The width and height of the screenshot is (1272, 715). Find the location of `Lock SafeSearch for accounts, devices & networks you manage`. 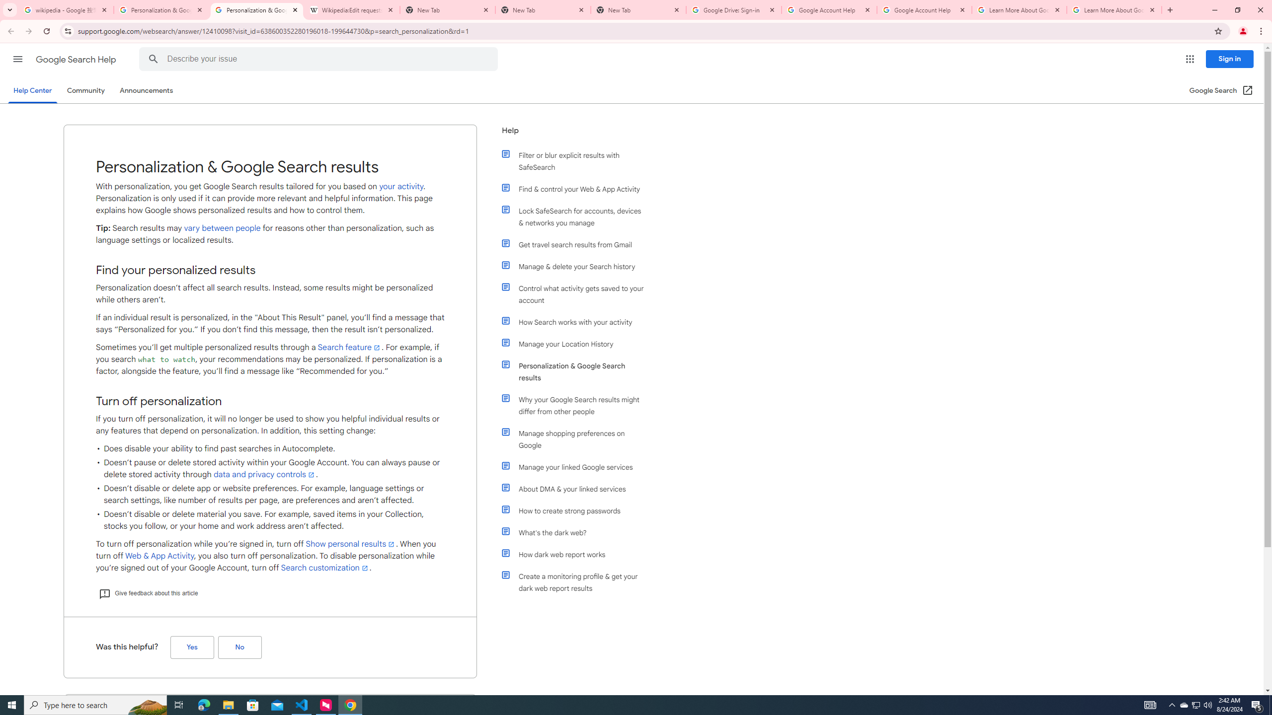

Lock SafeSearch for accounts, devices & networks you manage is located at coordinates (578, 216).